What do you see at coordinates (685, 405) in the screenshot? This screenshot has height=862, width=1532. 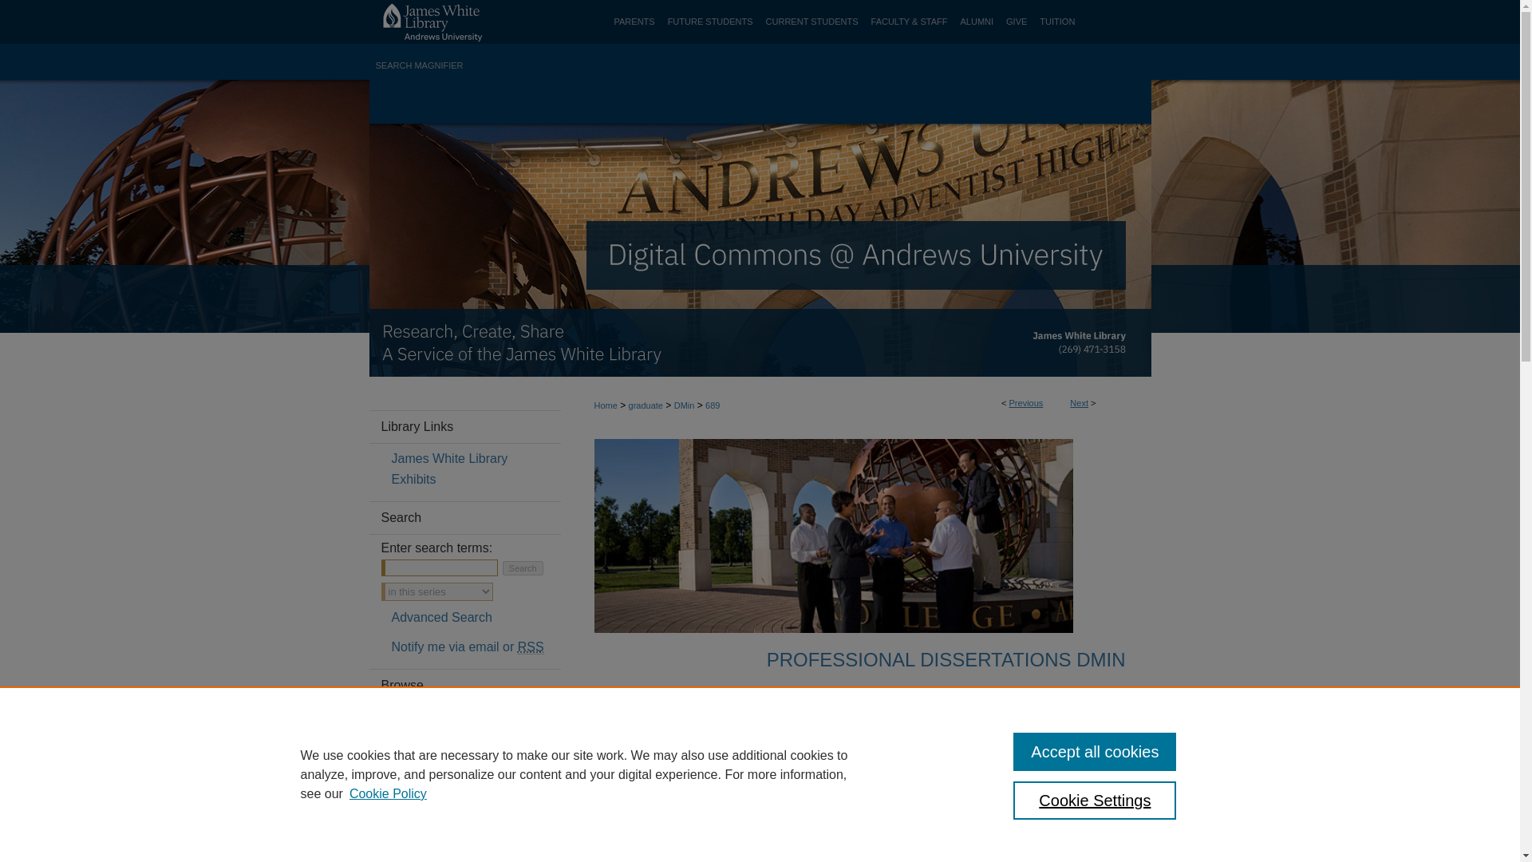 I see `DMin` at bounding box center [685, 405].